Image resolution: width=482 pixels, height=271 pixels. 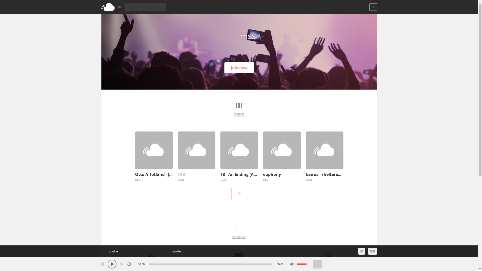 I want to click on 18 - An Ending (Ascent), so click(x=239, y=174).